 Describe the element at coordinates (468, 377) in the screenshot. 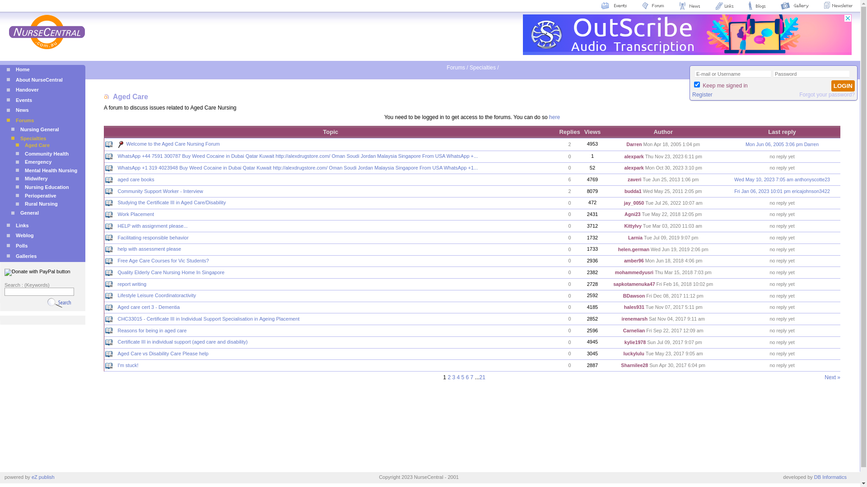

I see `6` at that location.